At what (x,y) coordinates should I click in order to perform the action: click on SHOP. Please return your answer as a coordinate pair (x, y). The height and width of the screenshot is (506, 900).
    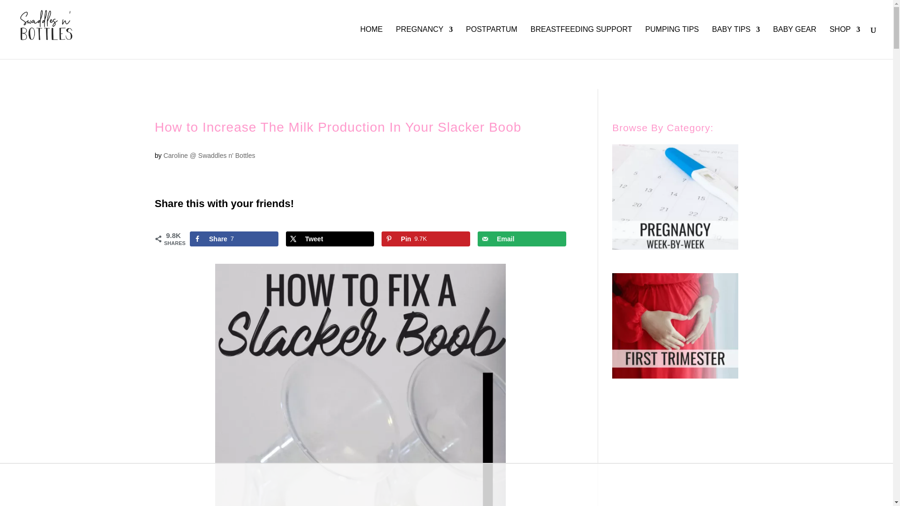
    Looking at the image, I should click on (845, 43).